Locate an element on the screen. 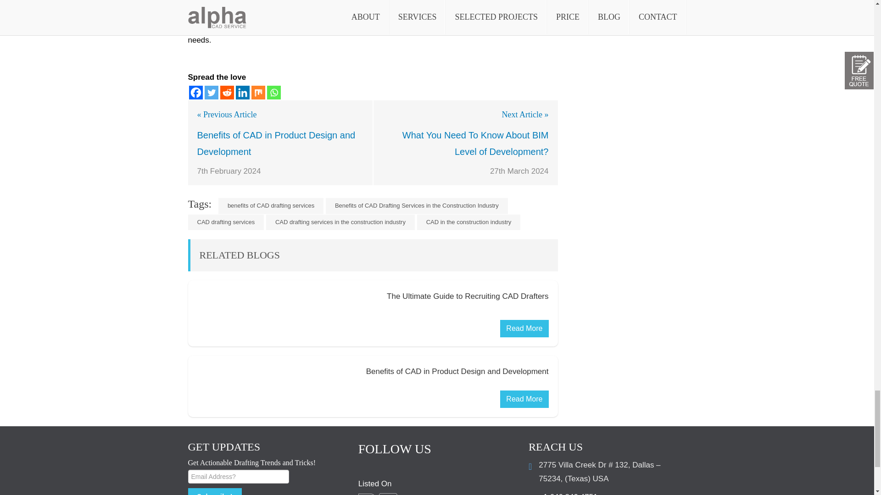  Whatsapp is located at coordinates (273, 93).